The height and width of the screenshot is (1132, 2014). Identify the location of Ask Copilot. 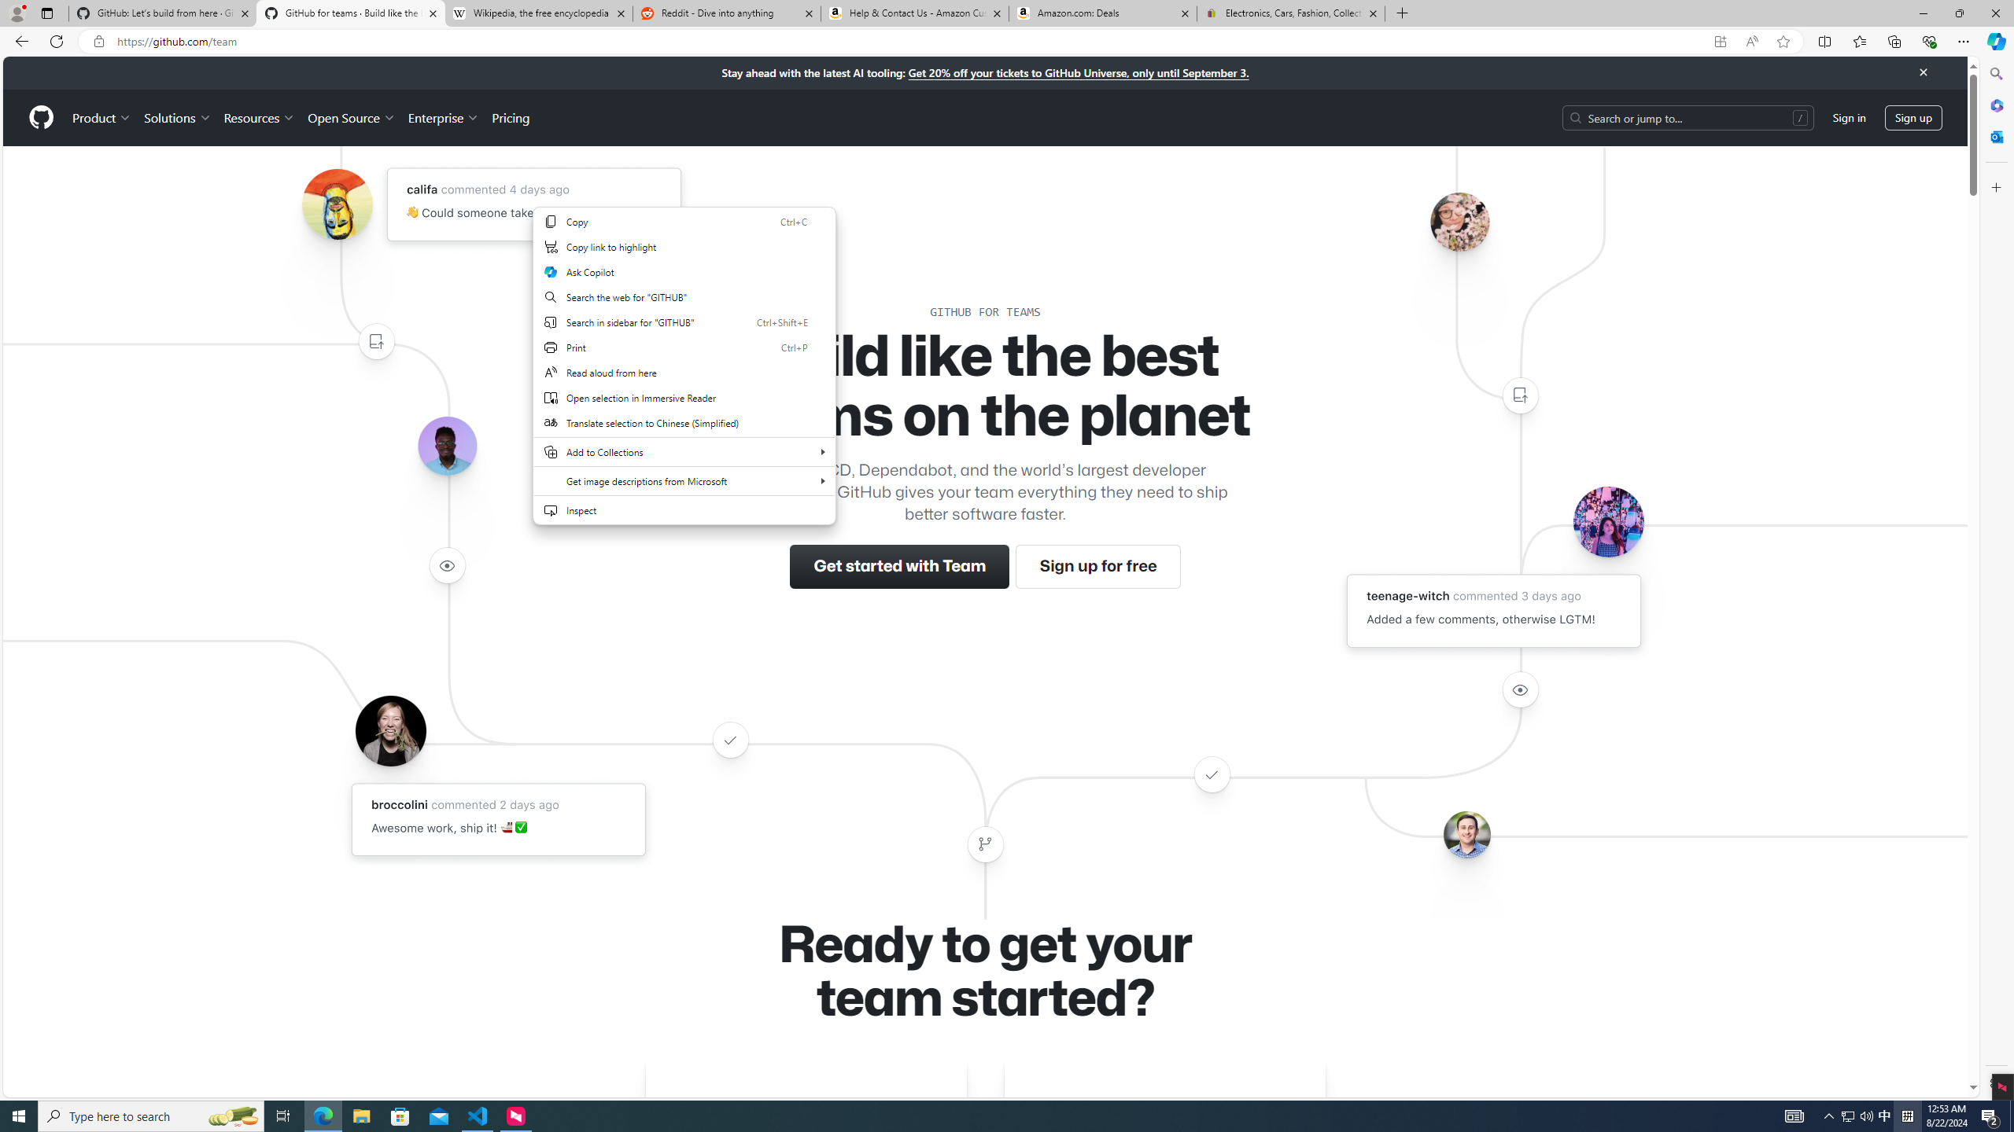
(684, 271).